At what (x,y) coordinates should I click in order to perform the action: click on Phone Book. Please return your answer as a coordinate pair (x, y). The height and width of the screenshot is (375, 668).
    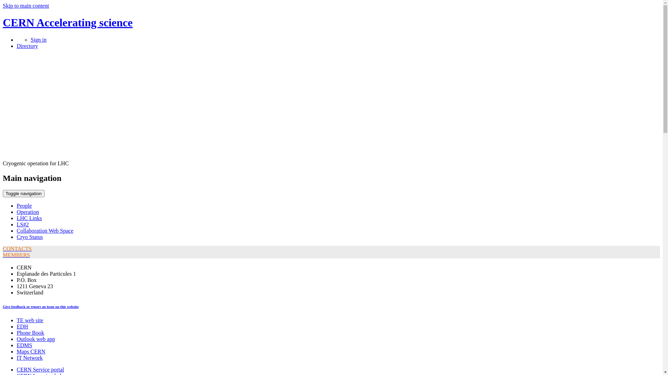
    Looking at the image, I should click on (31, 333).